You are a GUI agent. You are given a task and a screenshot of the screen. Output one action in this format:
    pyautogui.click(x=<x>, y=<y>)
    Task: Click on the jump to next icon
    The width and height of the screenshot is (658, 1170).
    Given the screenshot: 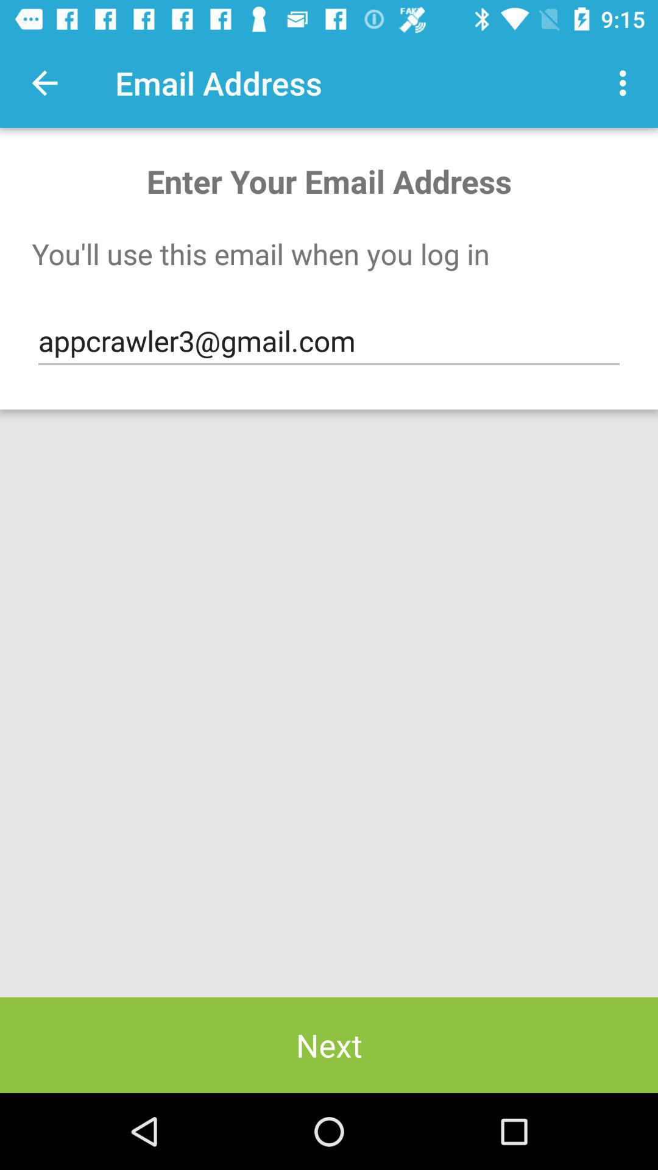 What is the action you would take?
    pyautogui.click(x=329, y=1044)
    